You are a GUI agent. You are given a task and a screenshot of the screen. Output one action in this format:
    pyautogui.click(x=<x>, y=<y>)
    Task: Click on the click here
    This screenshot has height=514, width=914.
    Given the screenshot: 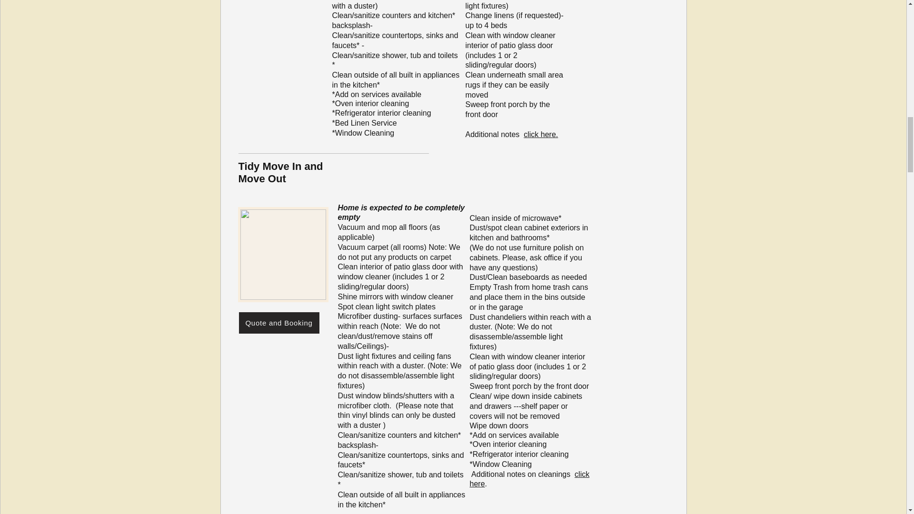 What is the action you would take?
    pyautogui.click(x=529, y=479)
    